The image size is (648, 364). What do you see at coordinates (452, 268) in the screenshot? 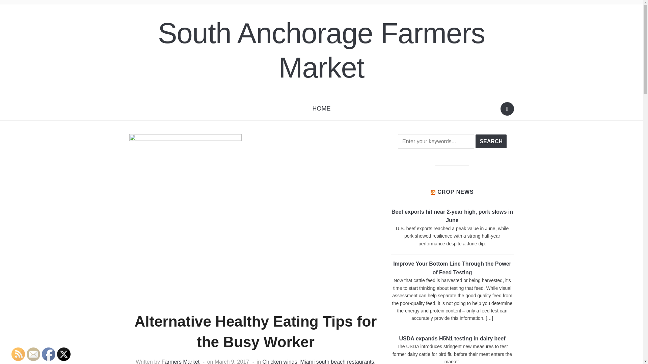
I see `Improve Your Bottom Line Through the Power of Feed Testing` at bounding box center [452, 268].